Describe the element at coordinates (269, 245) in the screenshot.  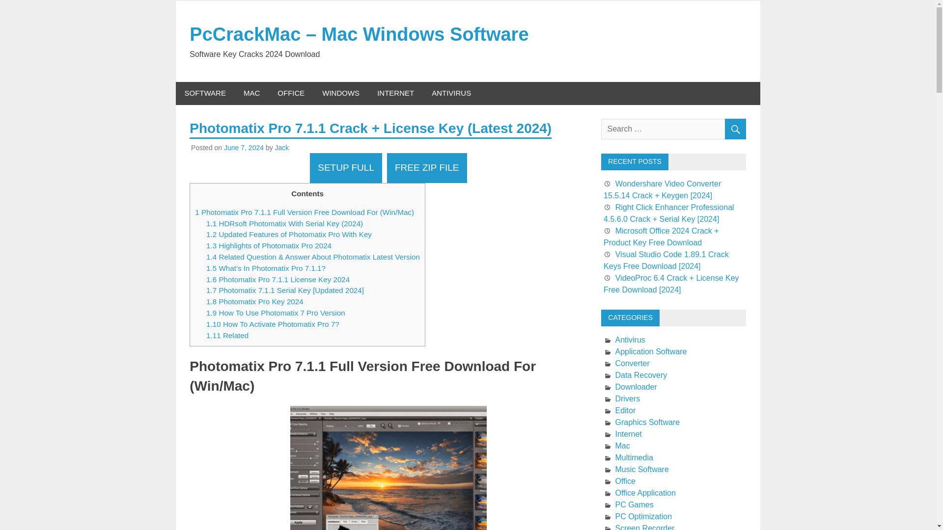
I see `1.3 Highlights of Photomatix Pro 2024` at that location.